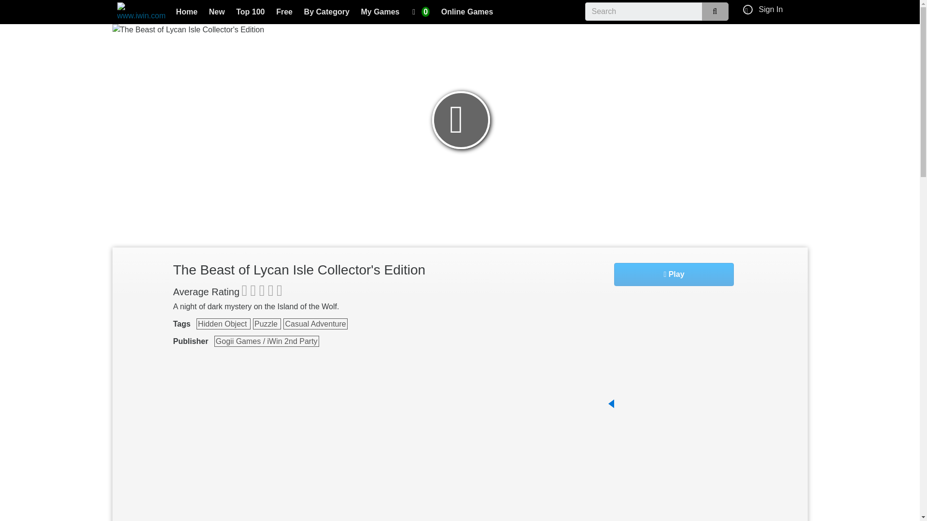 This screenshot has height=521, width=927. Describe the element at coordinates (267, 323) in the screenshot. I see `See Puzzle Games` at that location.